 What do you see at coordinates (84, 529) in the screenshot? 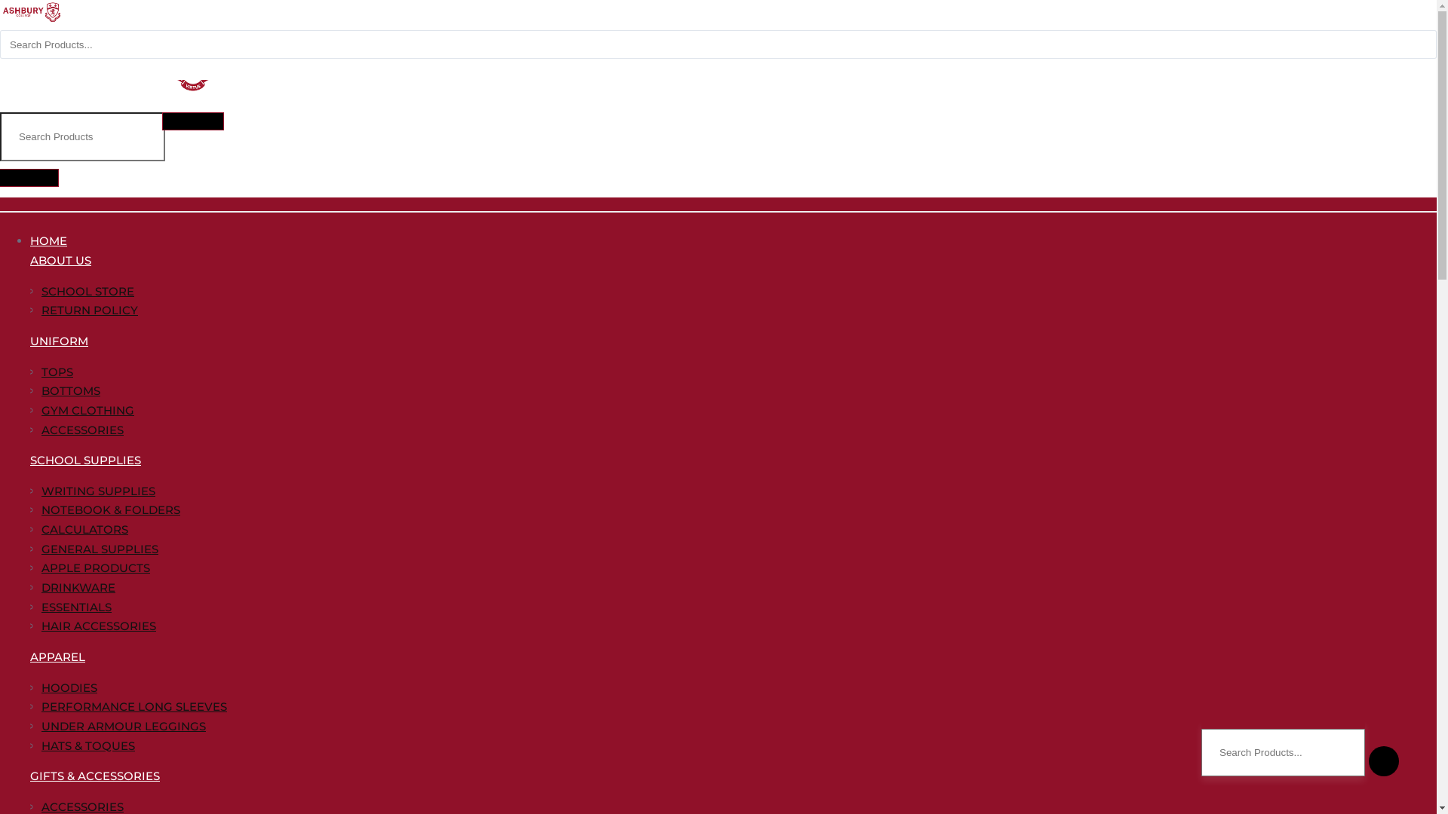
I see `CALCULATORS` at bounding box center [84, 529].